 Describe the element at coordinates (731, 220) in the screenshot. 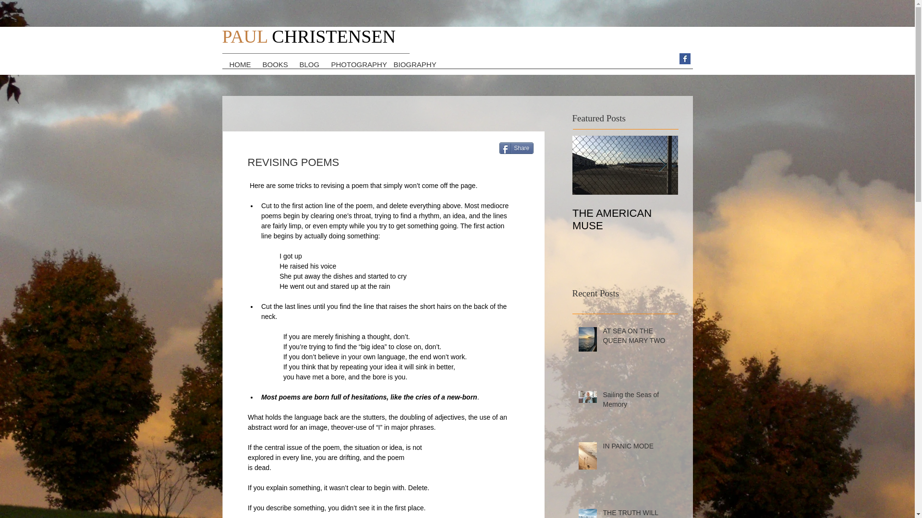

I see `The Past without History` at that location.